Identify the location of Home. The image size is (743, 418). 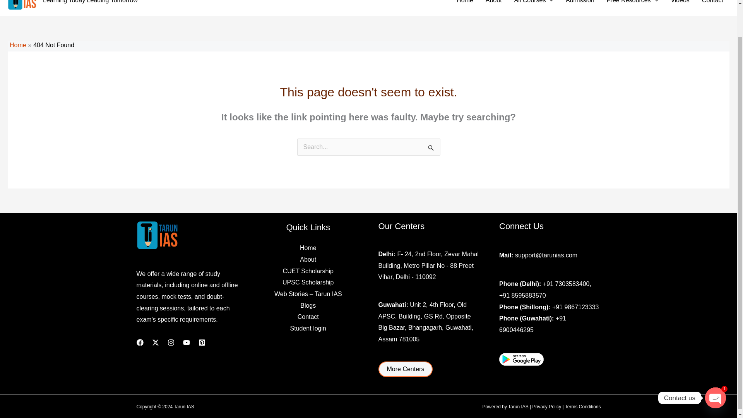
(464, 3).